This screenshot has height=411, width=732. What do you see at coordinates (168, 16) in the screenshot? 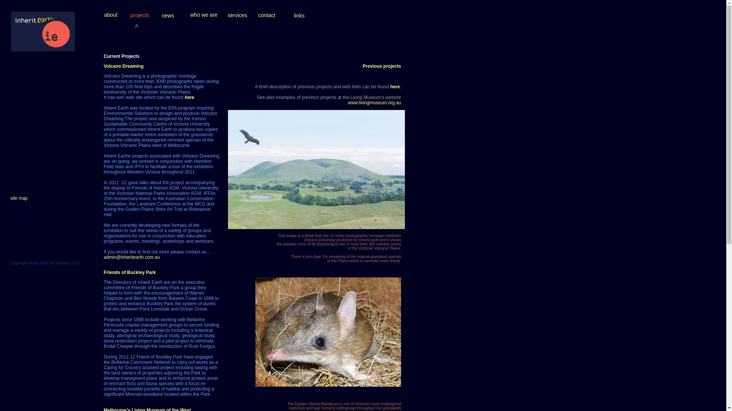
I see `news` at bounding box center [168, 16].